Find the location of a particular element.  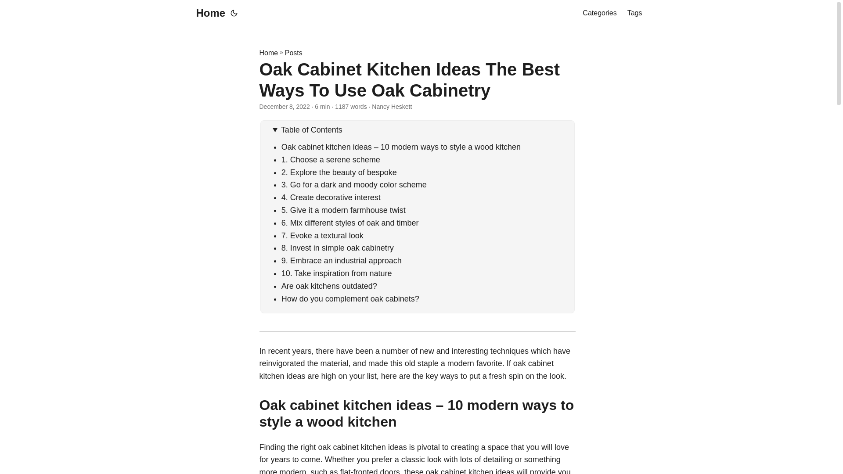

8. Invest in simple oak cabinetry is located at coordinates (337, 248).